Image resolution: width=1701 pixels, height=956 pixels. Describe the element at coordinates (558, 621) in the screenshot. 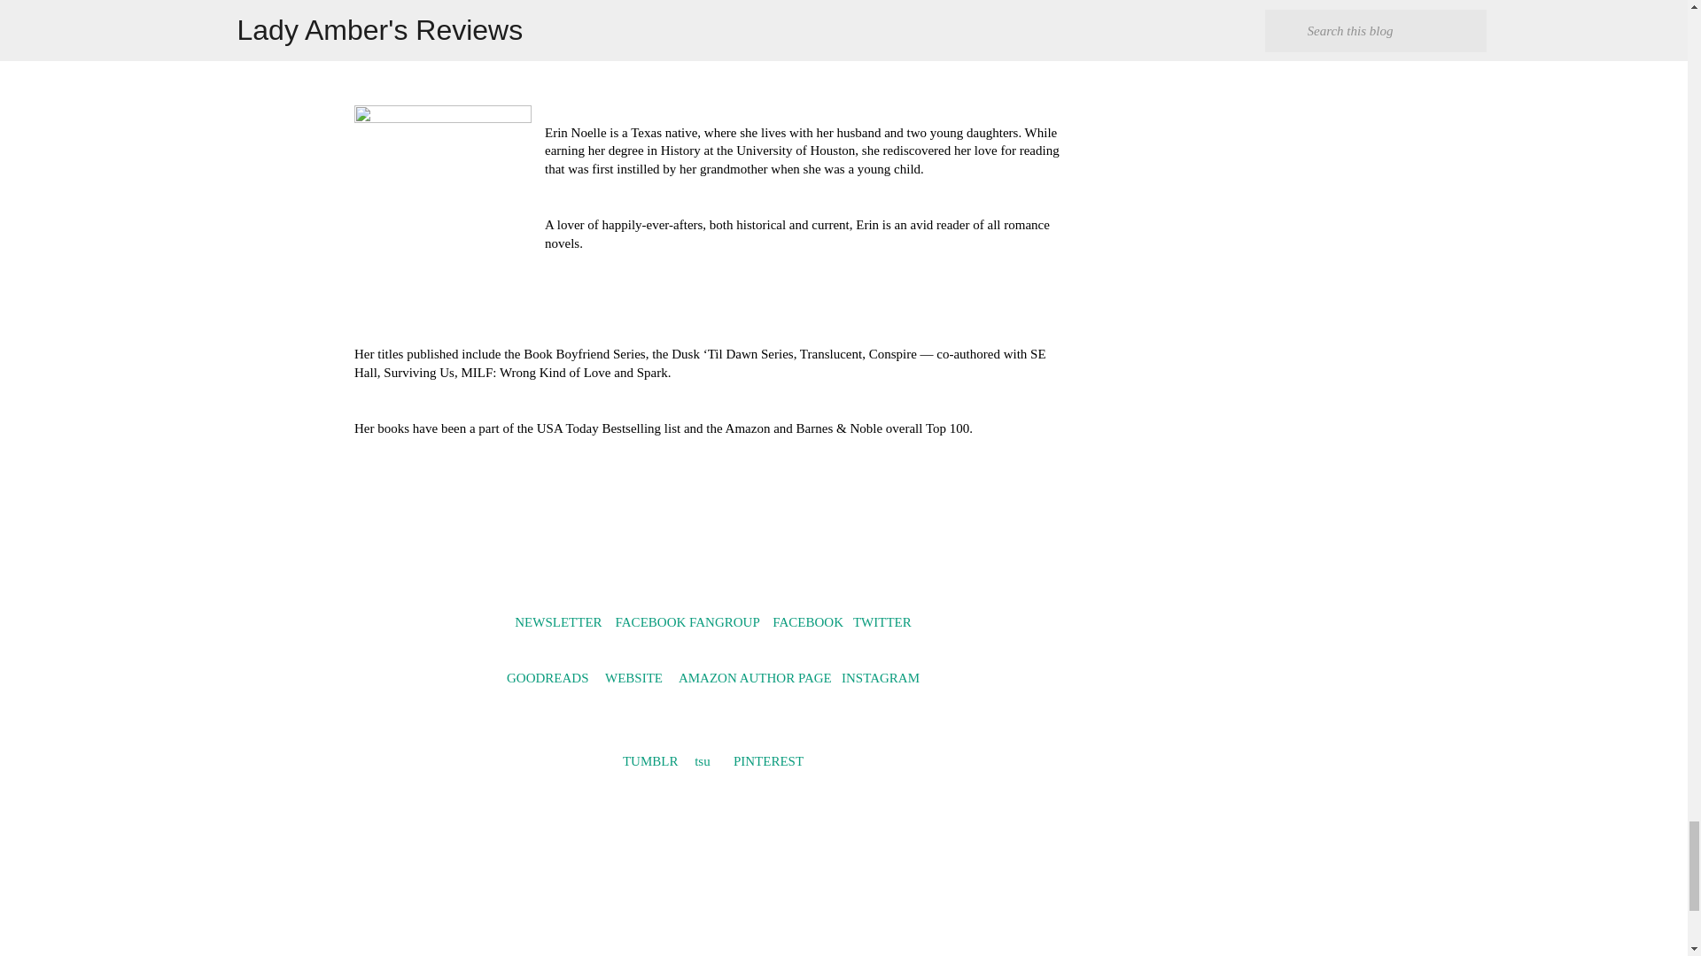

I see `NEWSLETTER` at that location.